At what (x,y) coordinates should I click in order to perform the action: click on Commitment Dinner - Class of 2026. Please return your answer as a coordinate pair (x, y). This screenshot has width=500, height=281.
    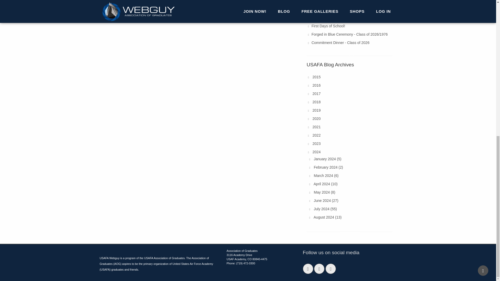
    Looking at the image, I should click on (340, 42).